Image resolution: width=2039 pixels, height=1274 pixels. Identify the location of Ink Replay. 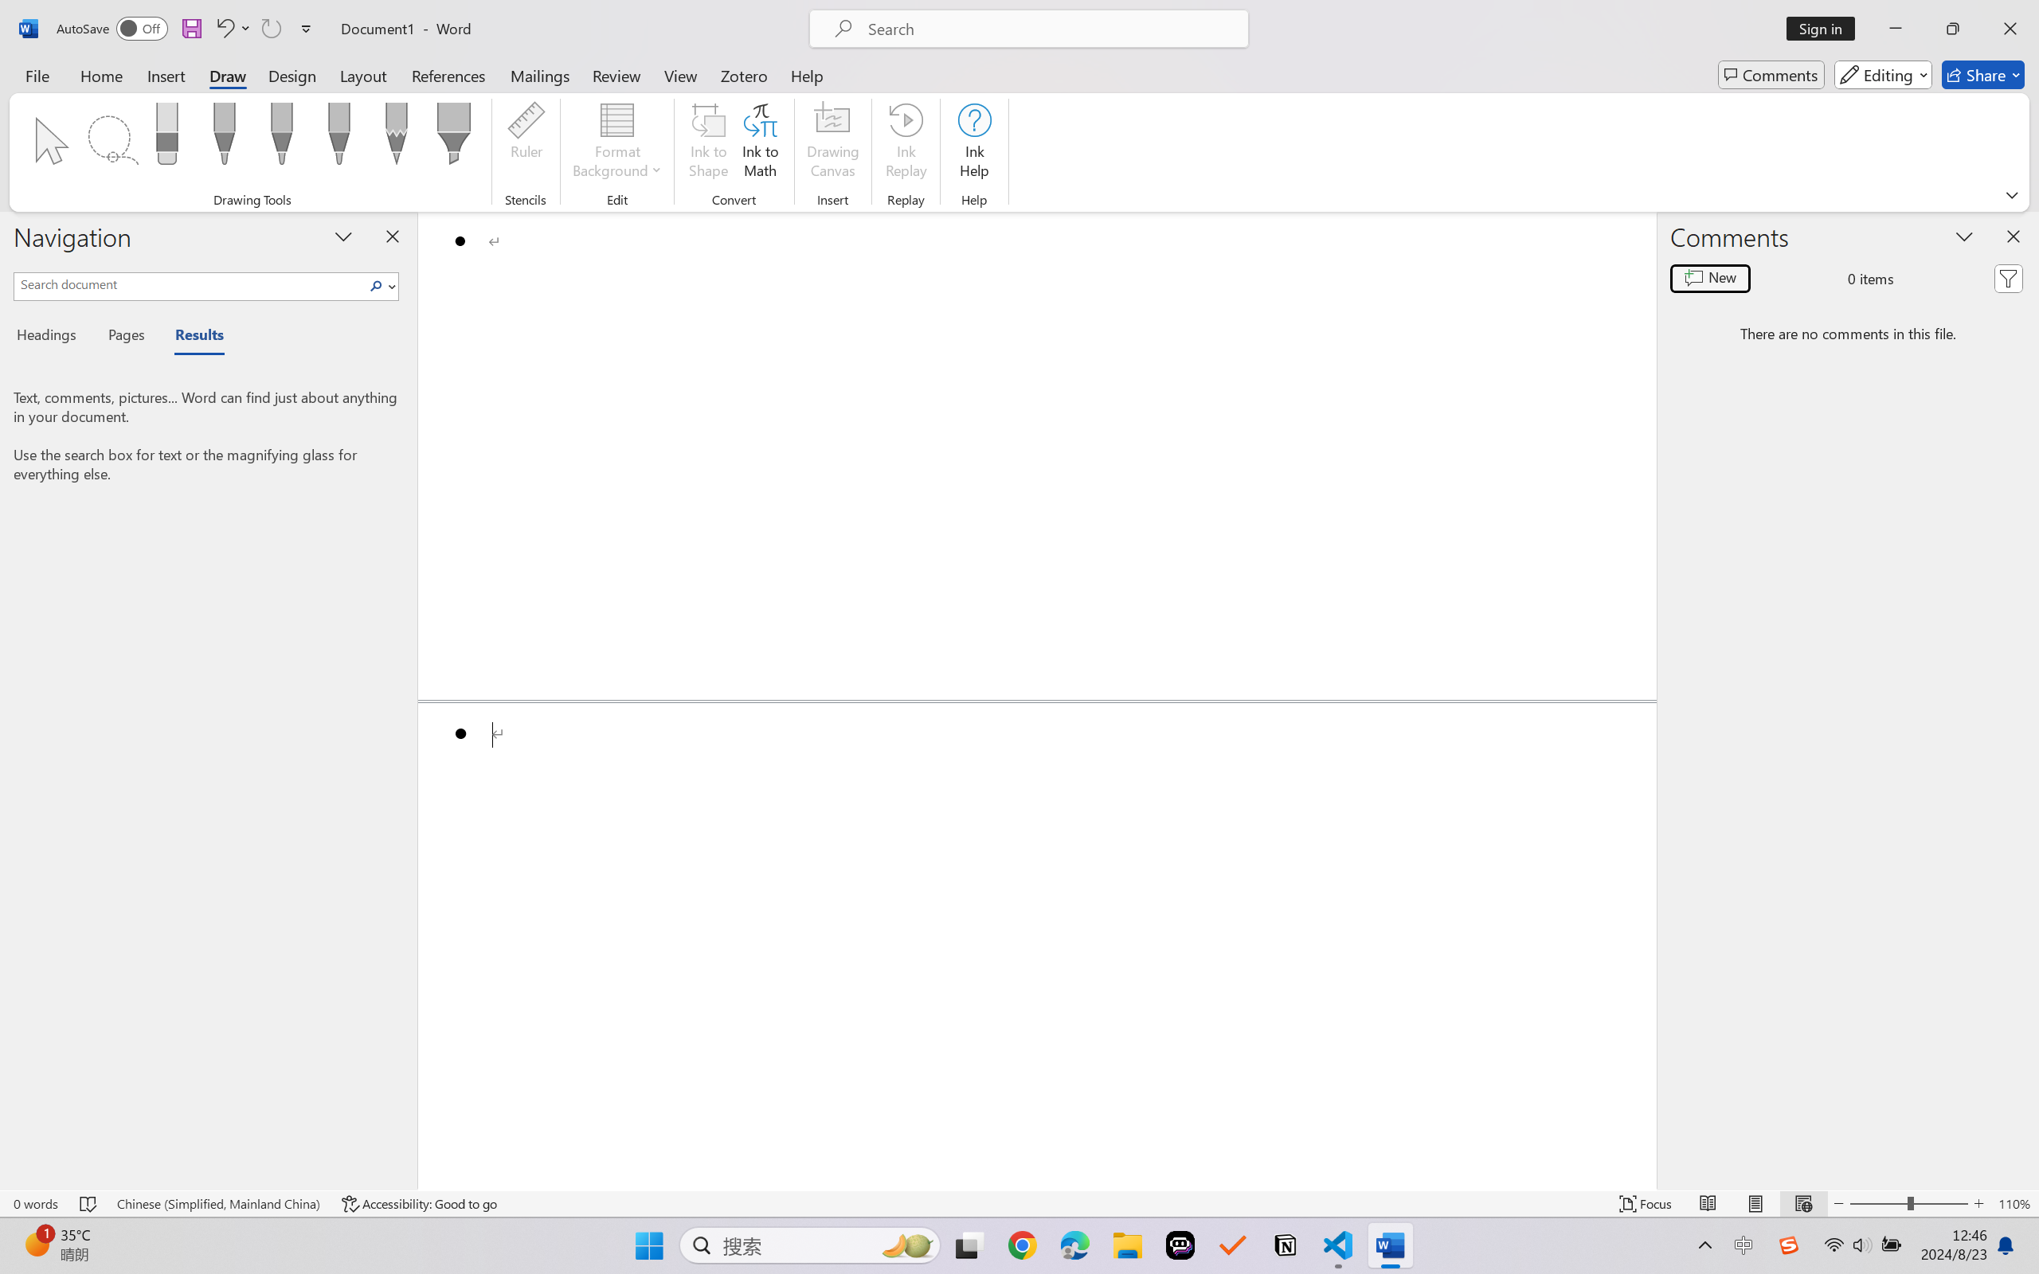
(906, 143).